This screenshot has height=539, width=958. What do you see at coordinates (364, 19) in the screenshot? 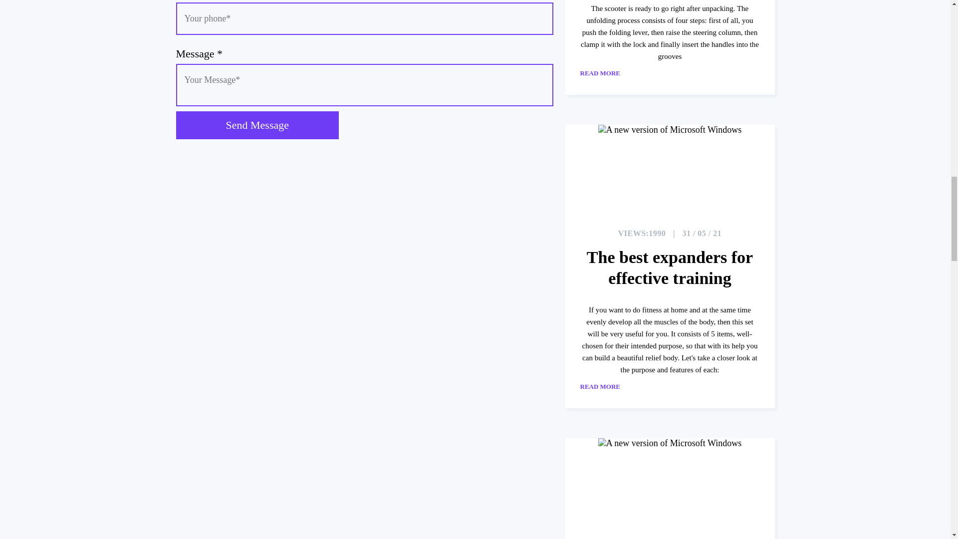
I see `Only numbers from 0 to 9` at bounding box center [364, 19].